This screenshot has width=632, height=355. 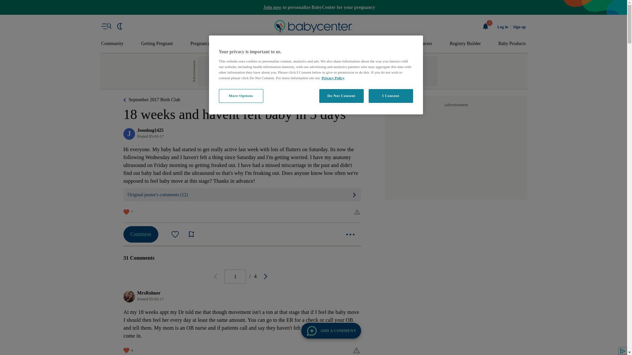 I want to click on Sign up, so click(x=519, y=27).